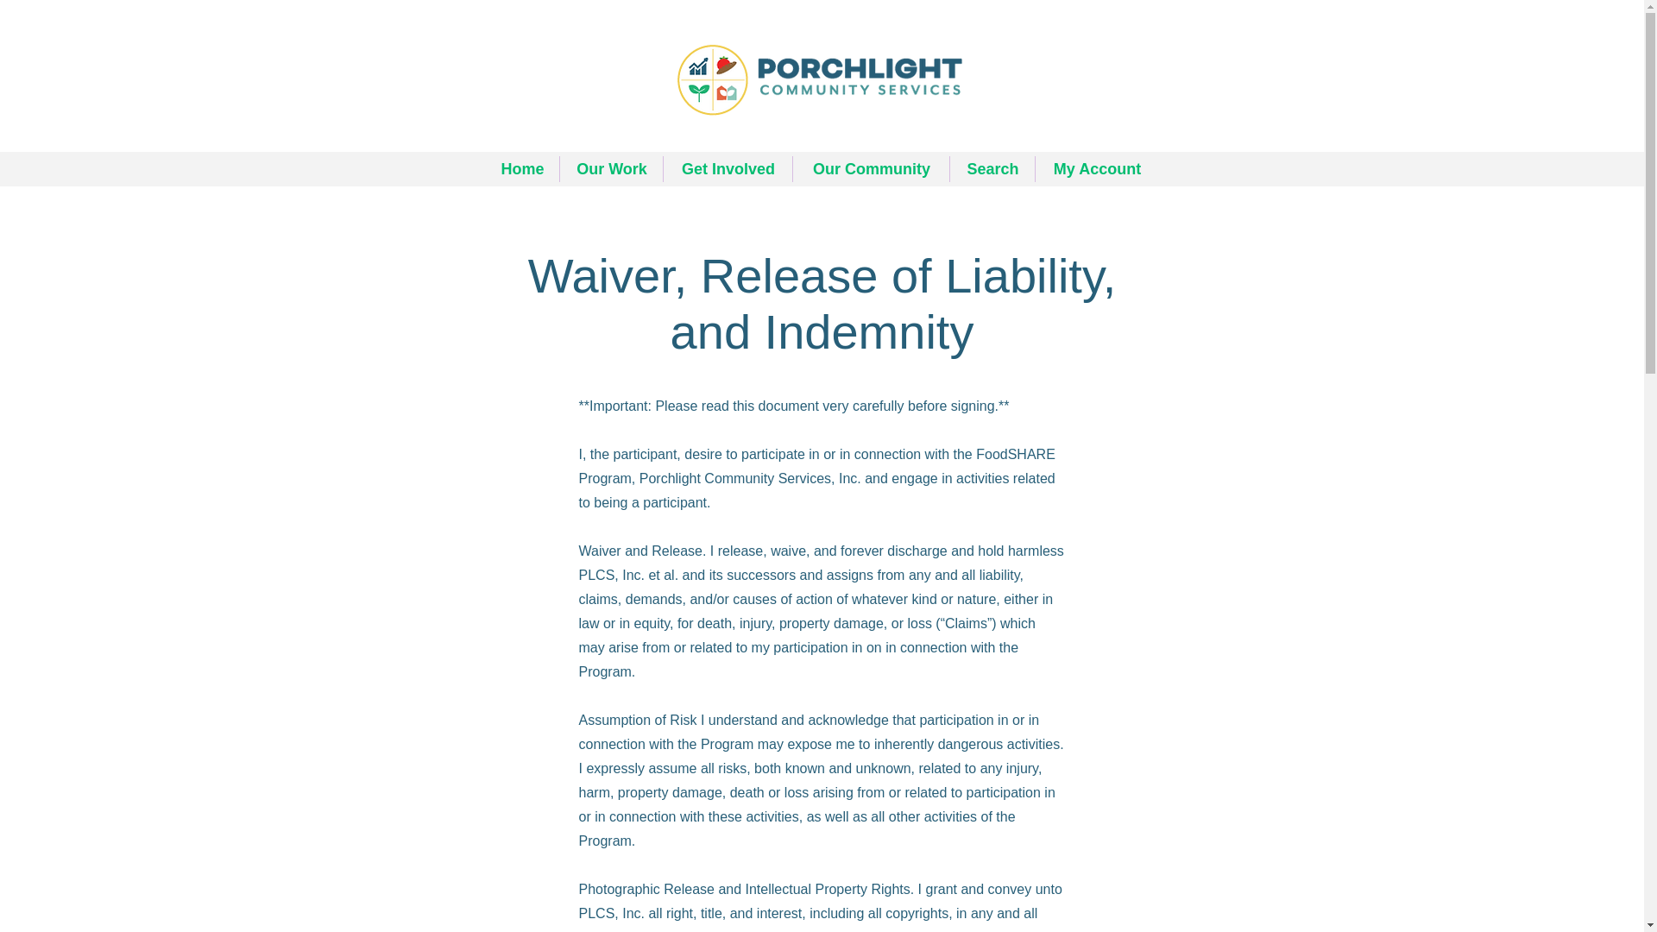  I want to click on Home, so click(522, 169).